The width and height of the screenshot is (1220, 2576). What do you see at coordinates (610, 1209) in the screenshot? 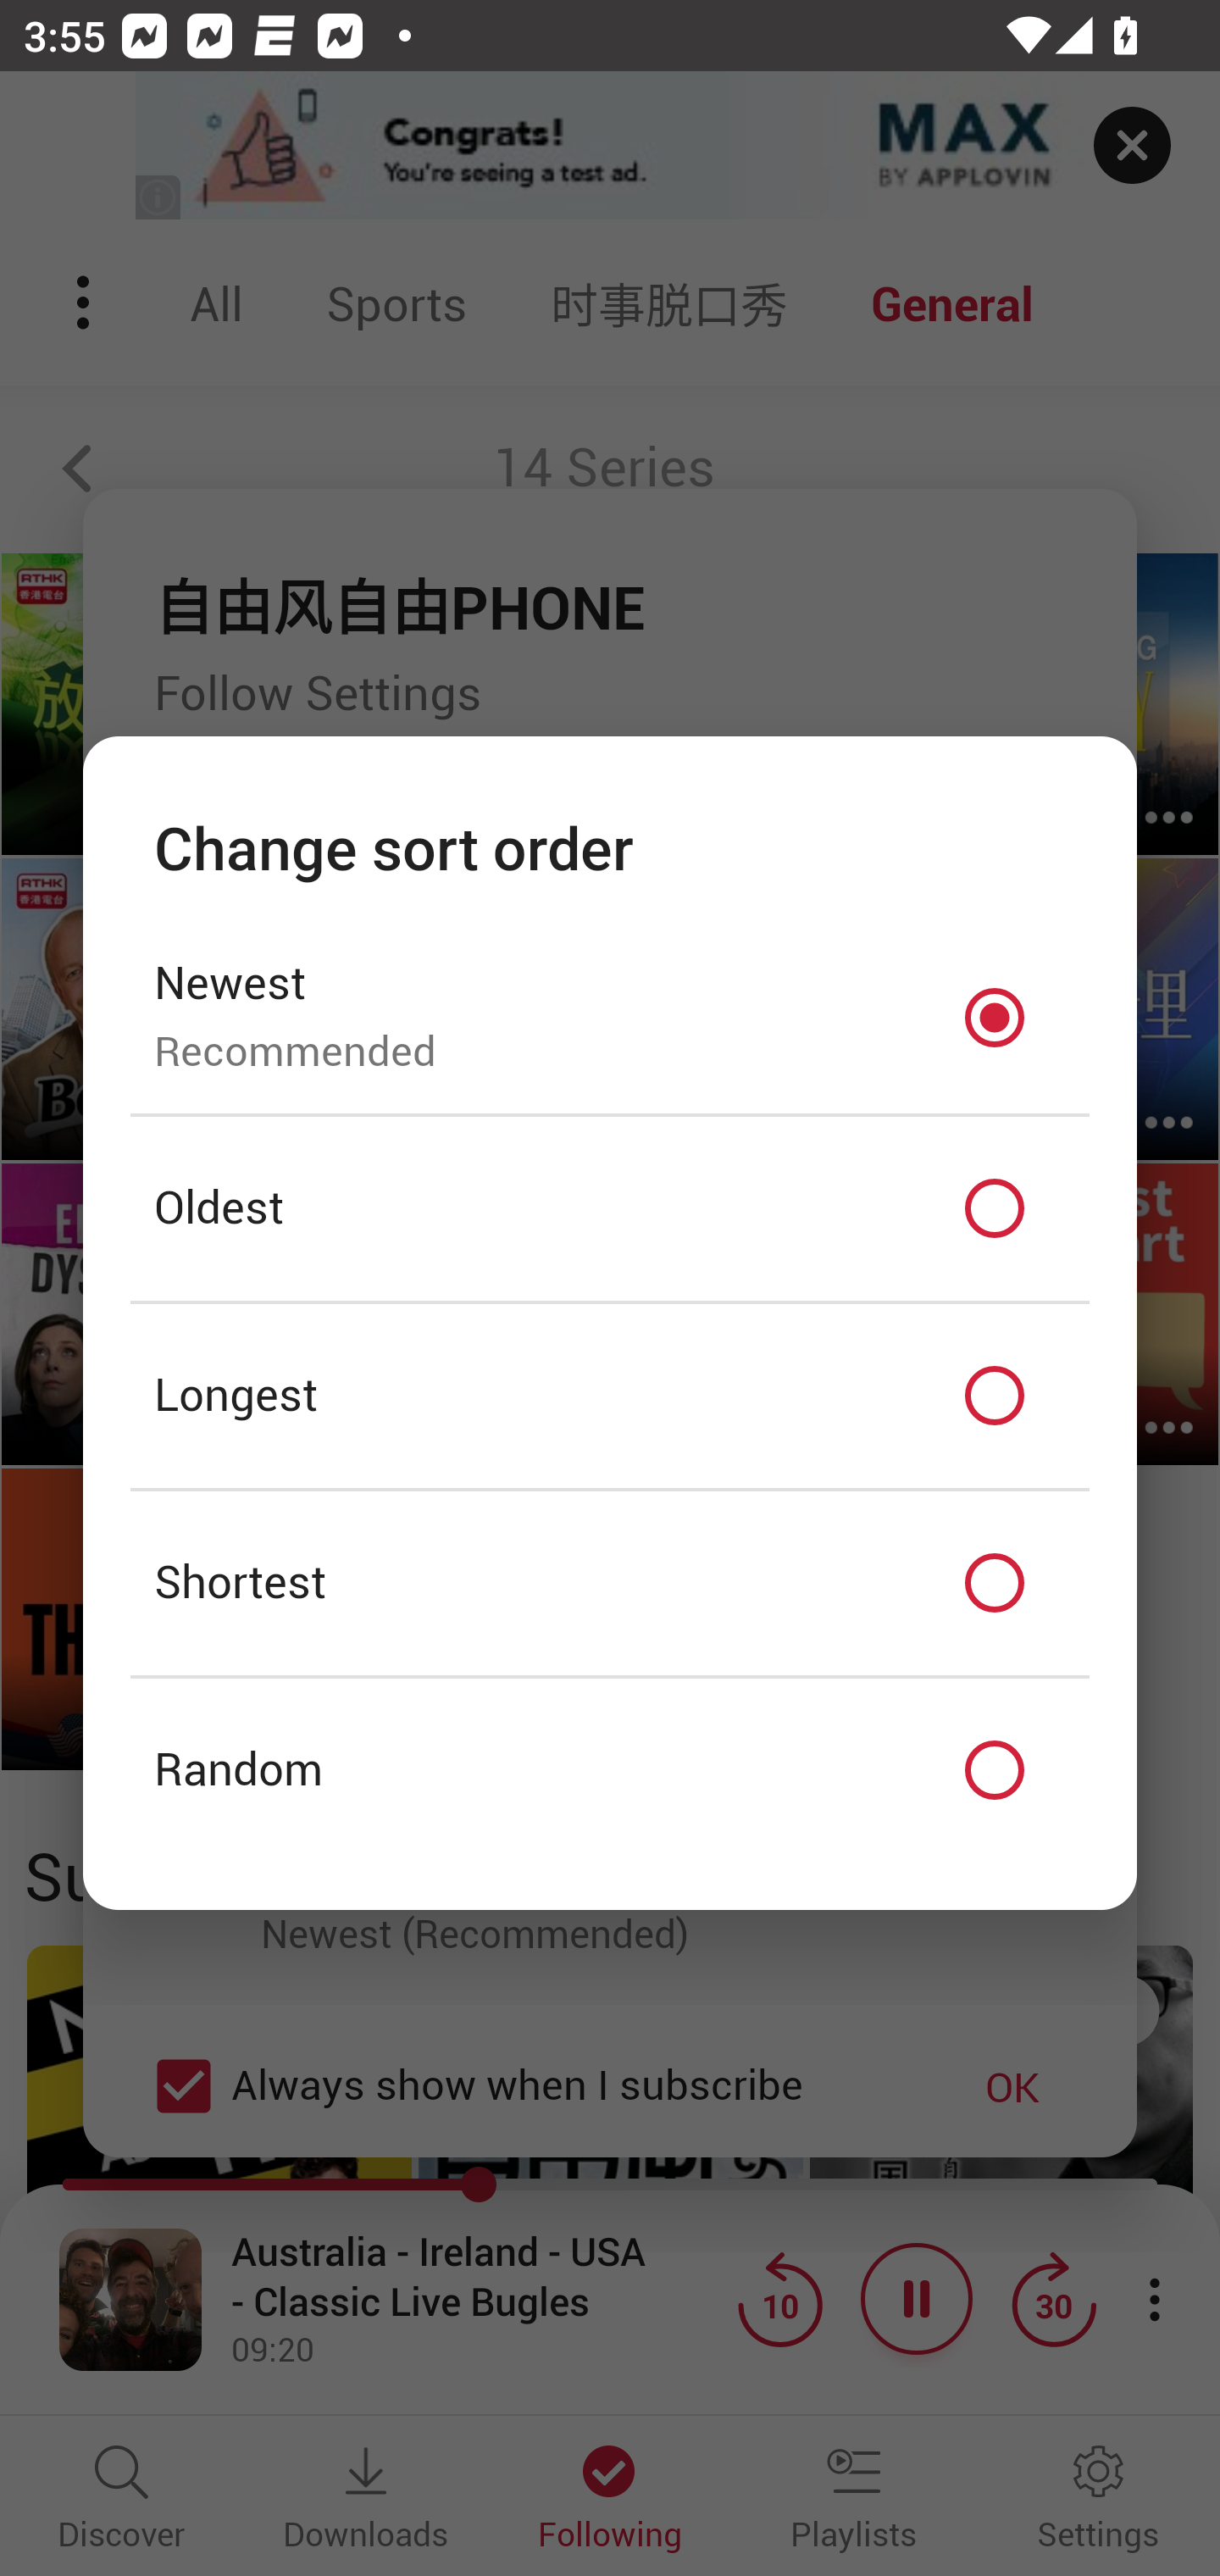
I see `Oldest` at bounding box center [610, 1209].